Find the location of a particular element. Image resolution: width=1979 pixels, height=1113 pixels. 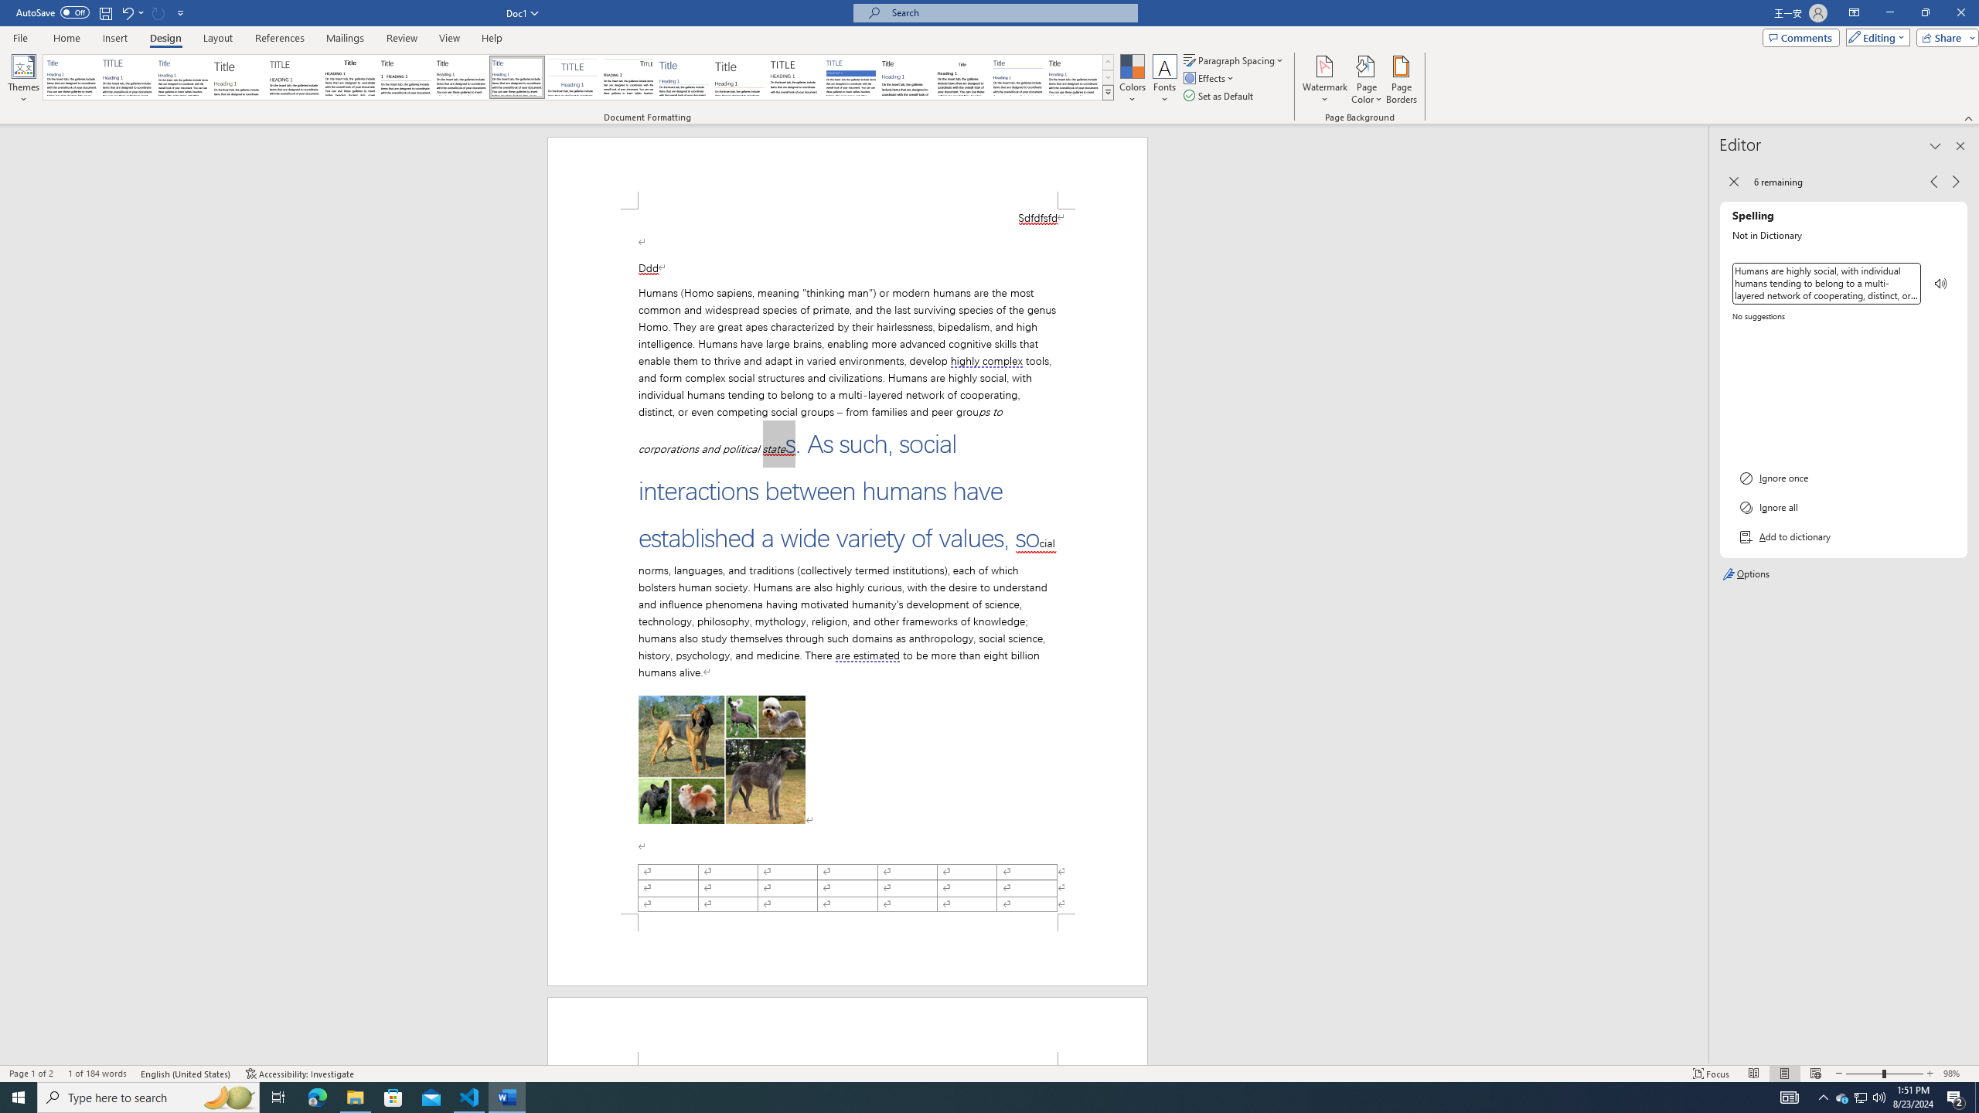

Word 2010 is located at coordinates (1018, 77).